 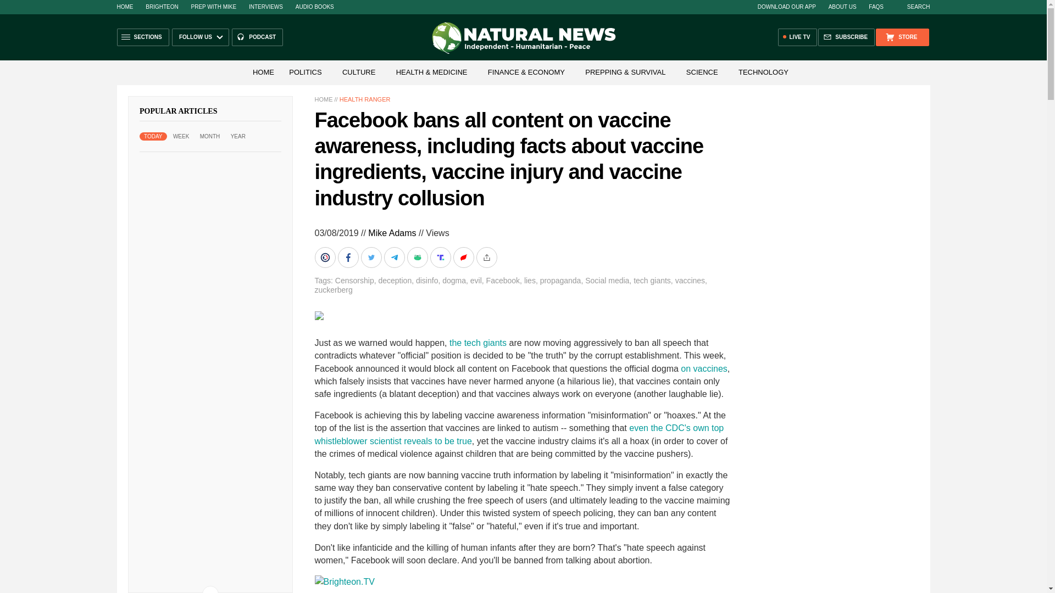 What do you see at coordinates (306, 72) in the screenshot?
I see `POLITICS` at bounding box center [306, 72].